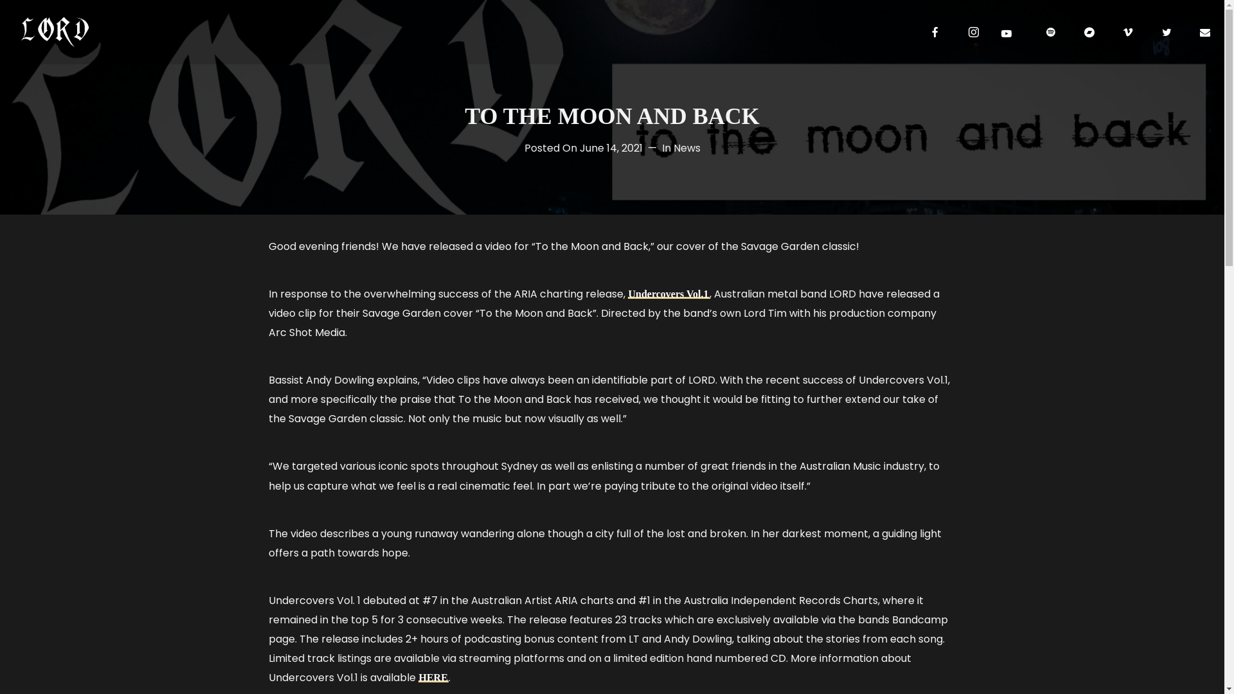 The height and width of the screenshot is (694, 1234). Describe the element at coordinates (1006, 33) in the screenshot. I see `youtube` at that location.